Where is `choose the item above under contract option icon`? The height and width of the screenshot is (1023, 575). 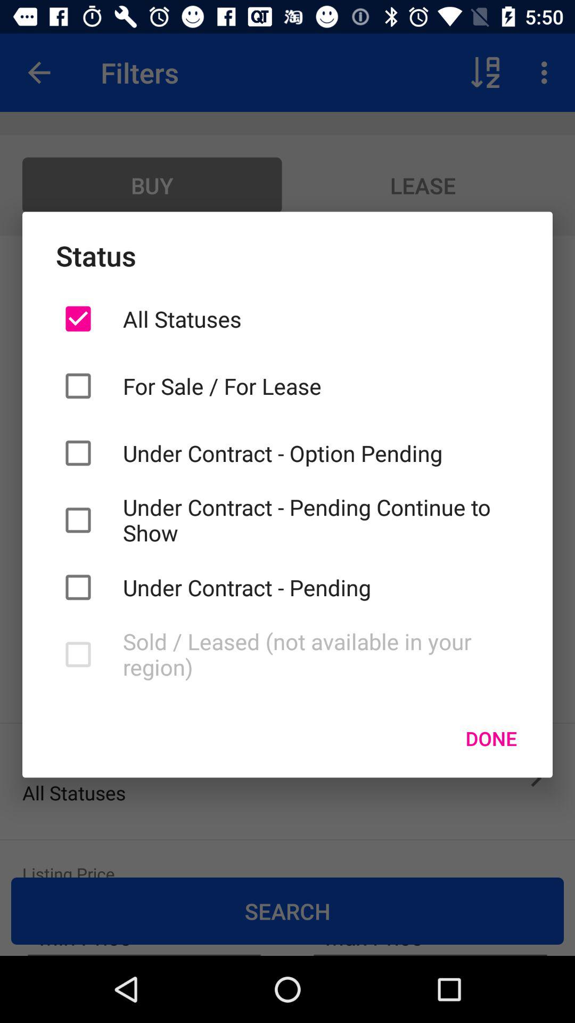
choose the item above under contract option icon is located at coordinates (321, 386).